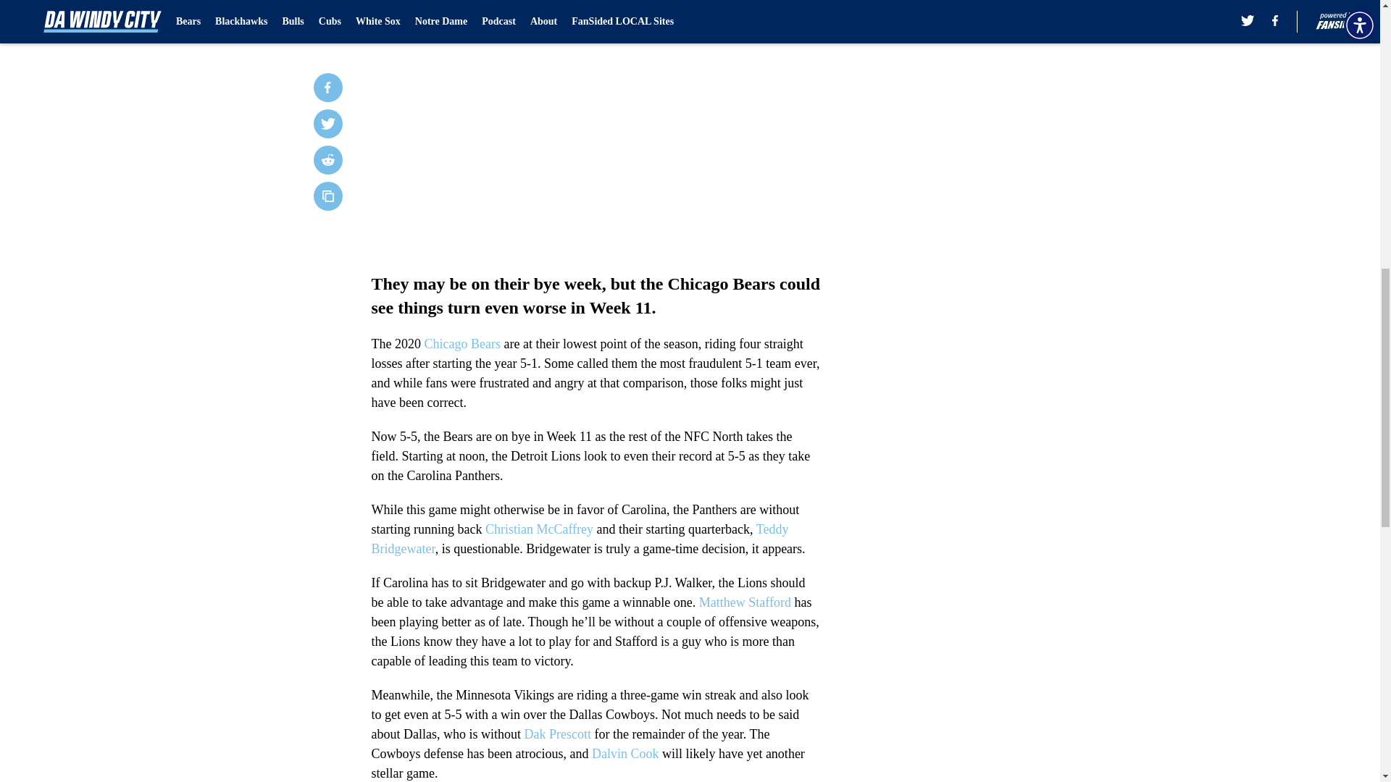 The height and width of the screenshot is (782, 1391). What do you see at coordinates (626, 753) in the screenshot?
I see `Dalvin Cook` at bounding box center [626, 753].